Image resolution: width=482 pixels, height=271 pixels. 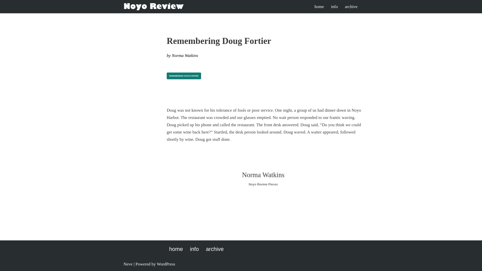 What do you see at coordinates (351, 6) in the screenshot?
I see `archive` at bounding box center [351, 6].